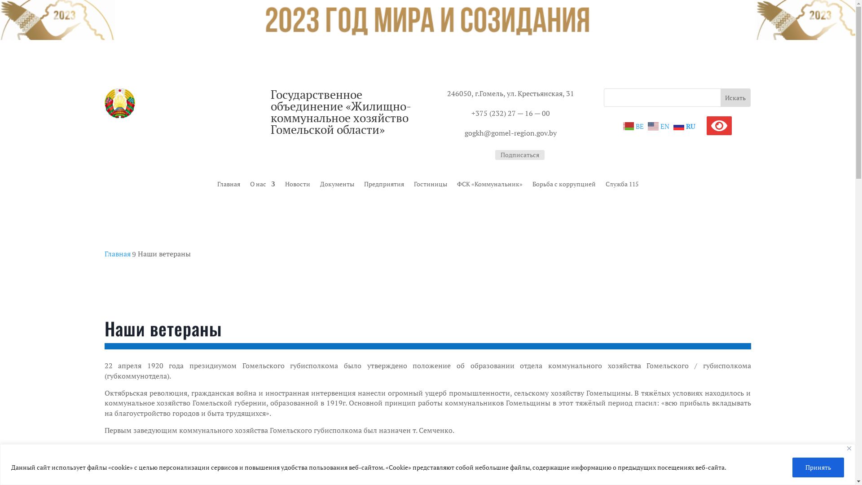 Image resolution: width=862 pixels, height=485 pixels. Describe the element at coordinates (635, 125) in the screenshot. I see `BE` at that location.